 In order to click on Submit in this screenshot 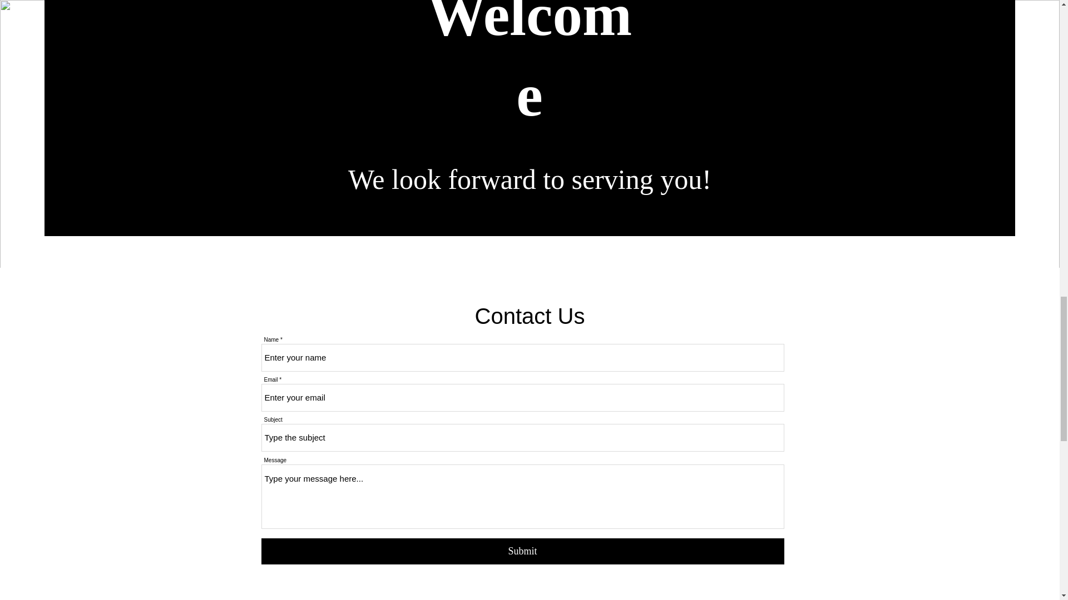, I will do `click(523, 551)`.